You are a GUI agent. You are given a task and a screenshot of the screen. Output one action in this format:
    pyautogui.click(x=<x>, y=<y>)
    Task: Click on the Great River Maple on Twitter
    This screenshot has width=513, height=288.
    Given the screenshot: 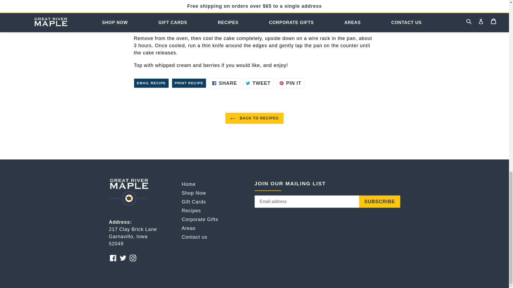 What is the action you would take?
    pyautogui.click(x=224, y=83)
    